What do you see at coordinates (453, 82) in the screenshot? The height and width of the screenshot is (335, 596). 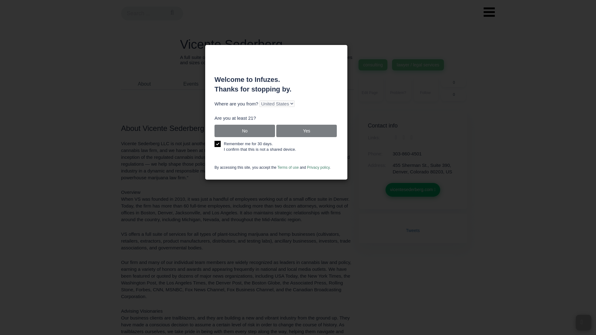 I see `0` at bounding box center [453, 82].